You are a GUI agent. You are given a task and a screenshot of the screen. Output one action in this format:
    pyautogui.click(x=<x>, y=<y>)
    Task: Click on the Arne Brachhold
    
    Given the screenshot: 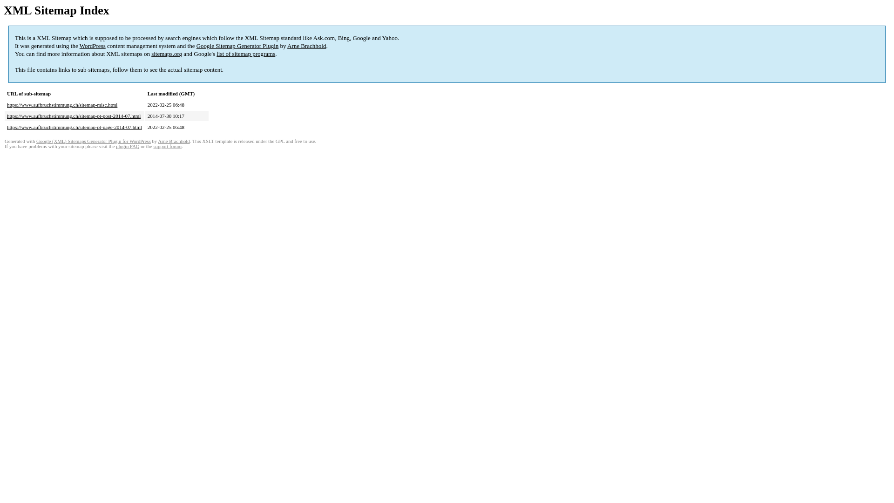 What is the action you would take?
    pyautogui.click(x=306, y=46)
    